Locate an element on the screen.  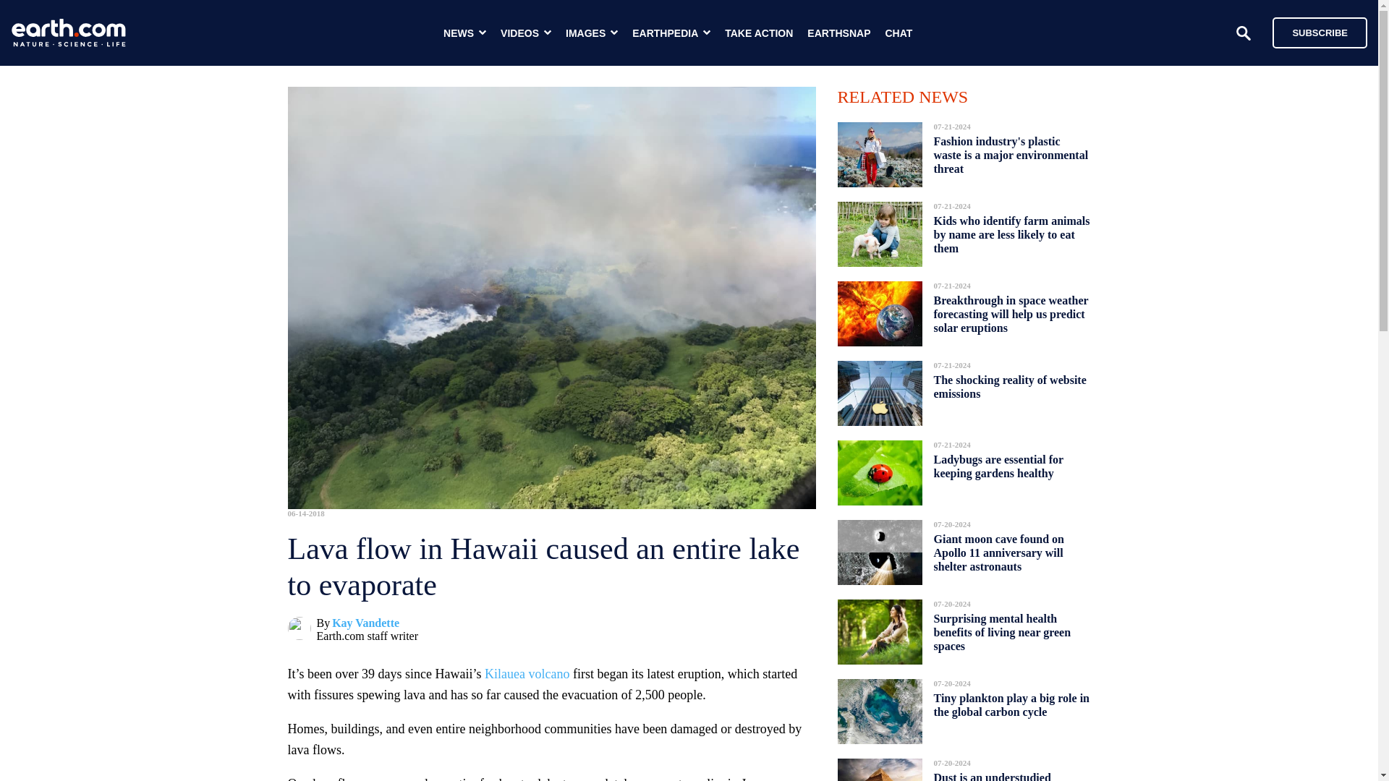
CHAT is located at coordinates (899, 33).